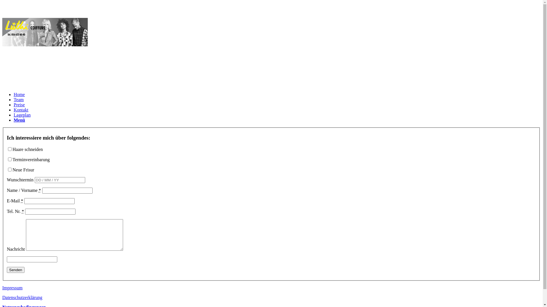  I want to click on Preise, so click(19, 105).